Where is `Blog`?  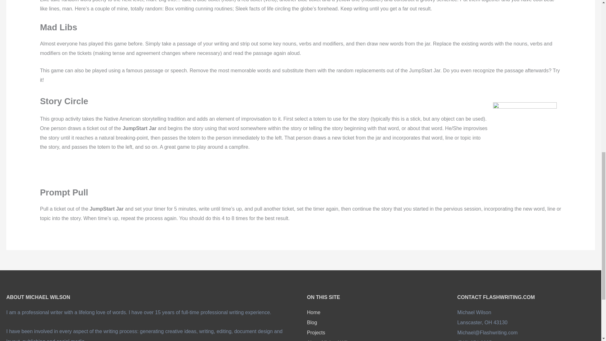
Blog is located at coordinates (312, 323).